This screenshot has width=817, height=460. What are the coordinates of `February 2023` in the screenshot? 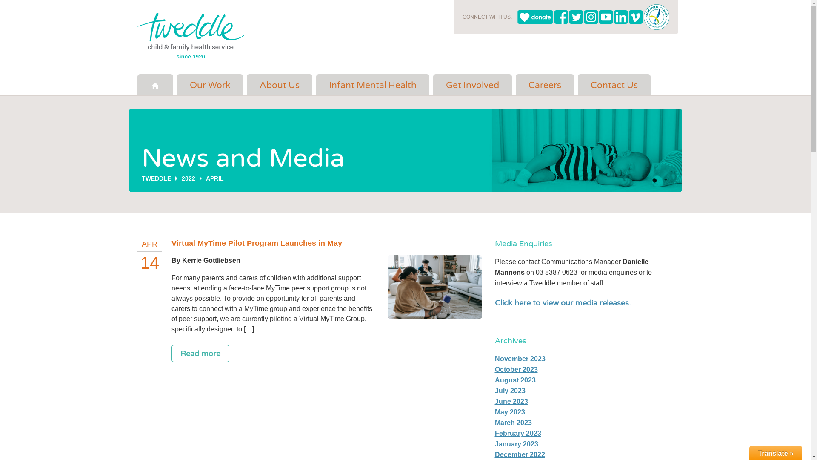 It's located at (517, 434).